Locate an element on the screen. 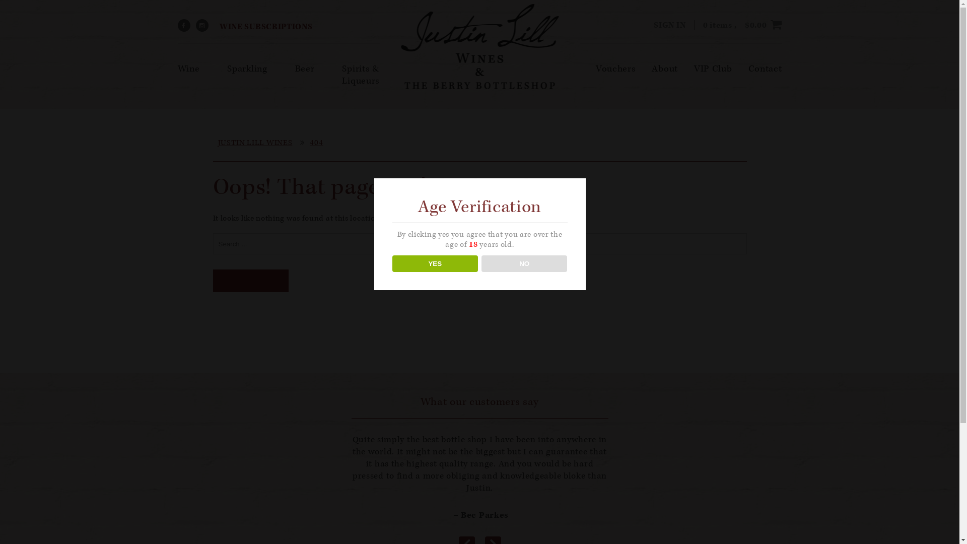 This screenshot has width=967, height=544. Vouchers is located at coordinates (616, 69).